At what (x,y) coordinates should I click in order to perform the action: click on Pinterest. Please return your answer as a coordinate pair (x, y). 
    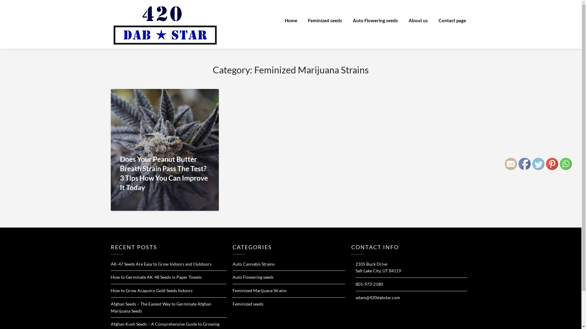
    Looking at the image, I should click on (552, 164).